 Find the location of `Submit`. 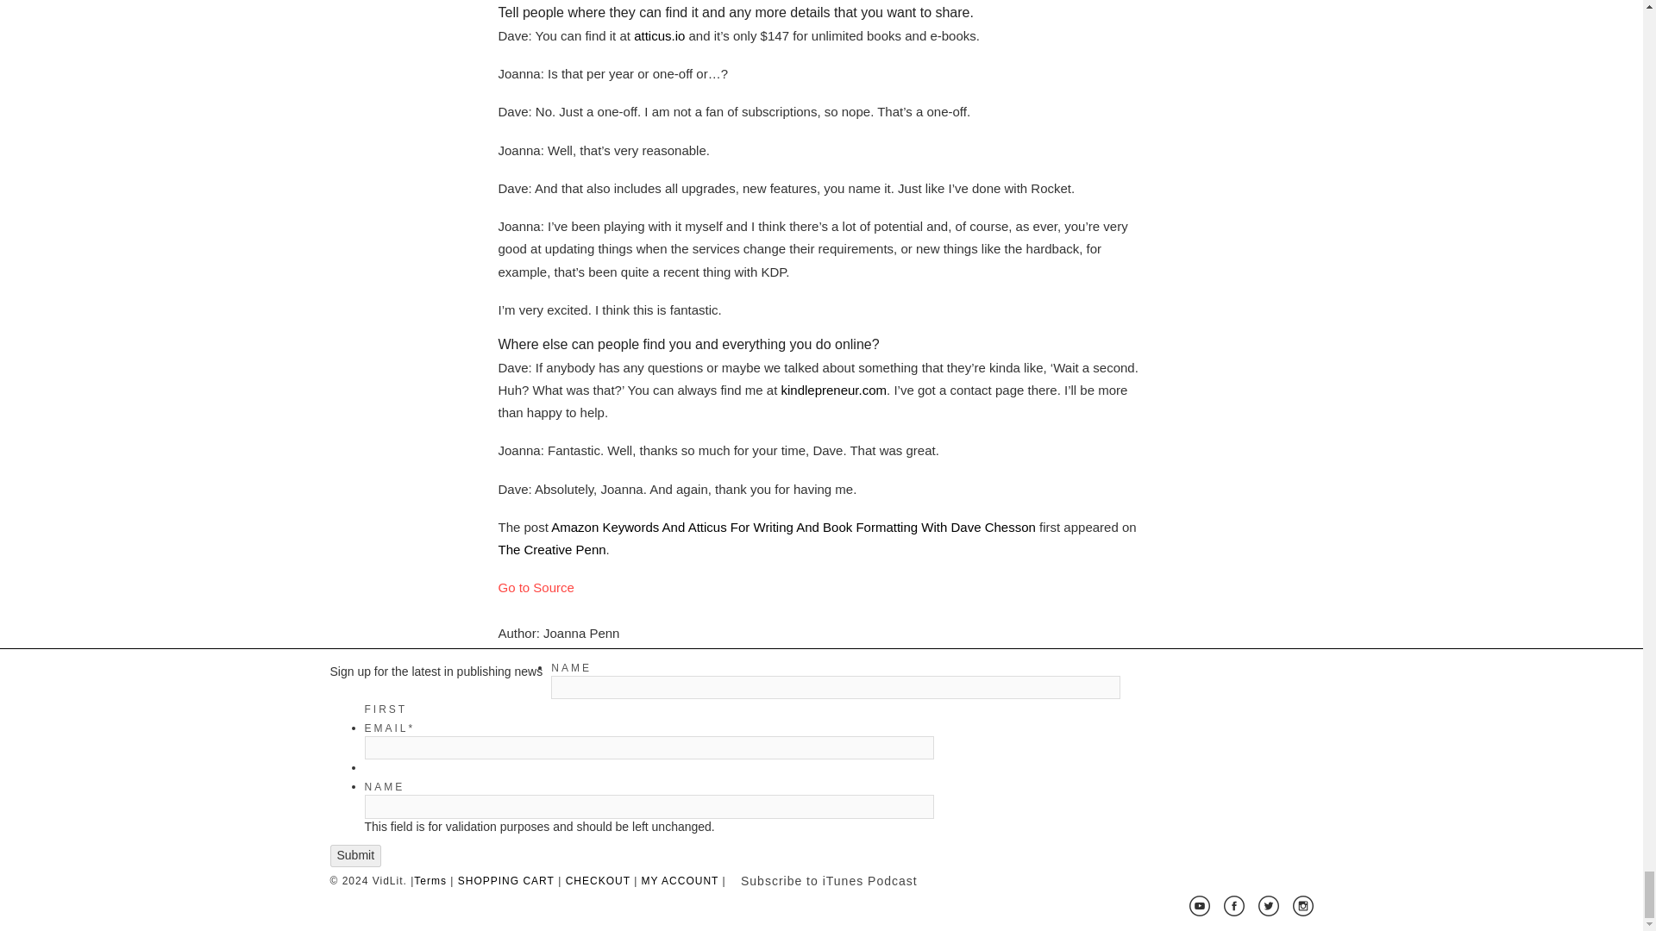

Submit is located at coordinates (849, 838).